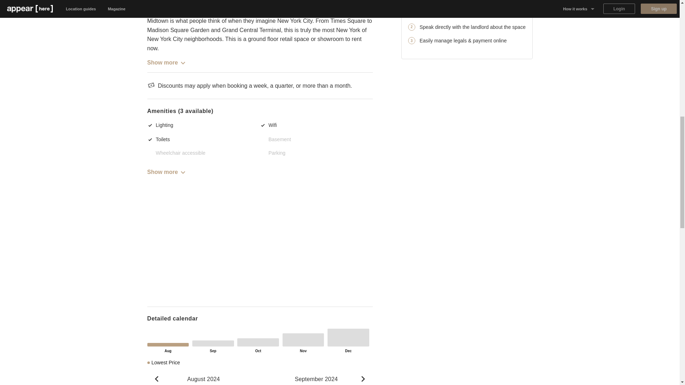 Image resolution: width=685 pixels, height=385 pixels. What do you see at coordinates (363, 379) in the screenshot?
I see `Chevron-up` at bounding box center [363, 379].